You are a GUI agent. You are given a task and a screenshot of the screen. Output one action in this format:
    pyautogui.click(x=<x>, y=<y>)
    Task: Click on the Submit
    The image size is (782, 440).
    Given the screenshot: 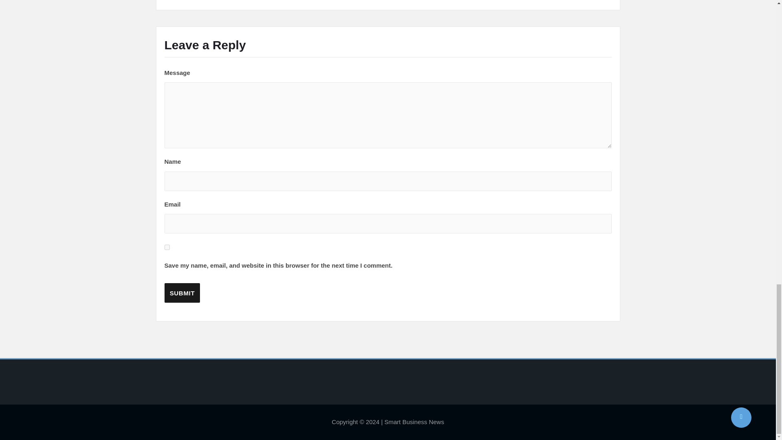 What is the action you would take?
    pyautogui.click(x=182, y=293)
    